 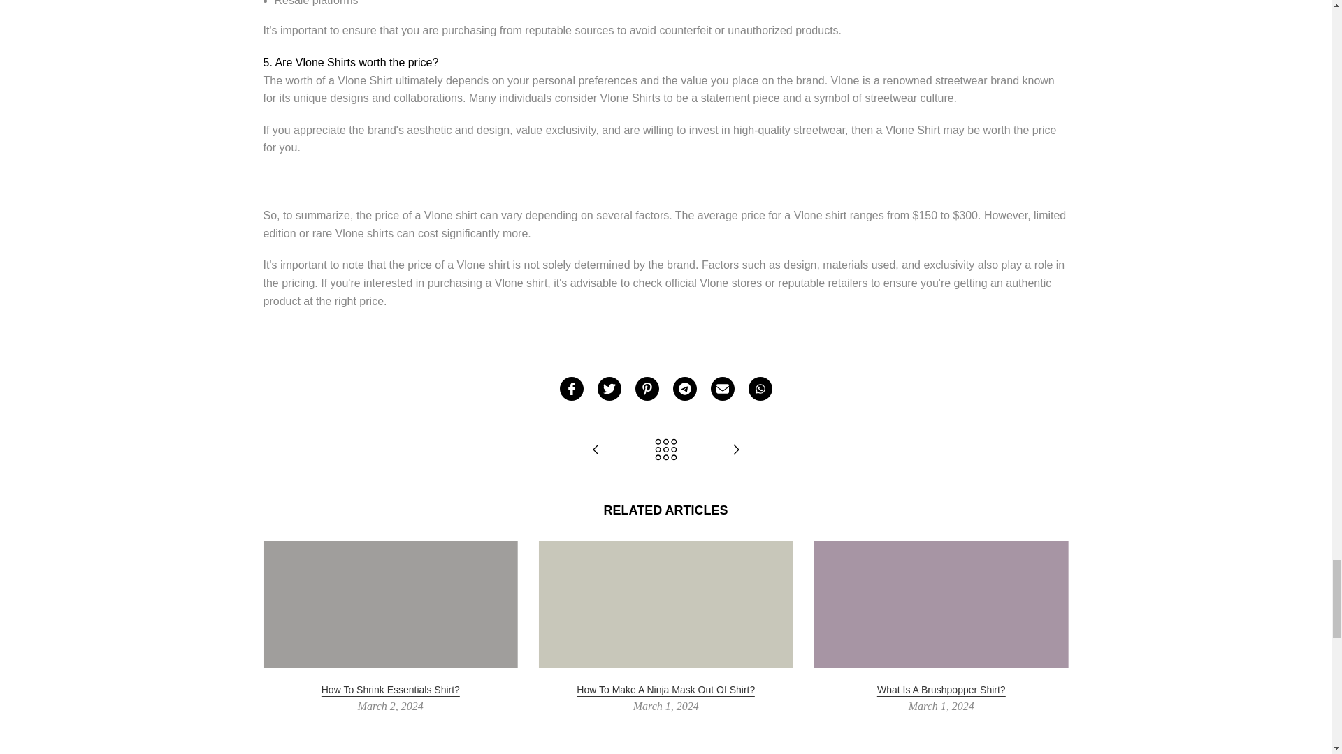 What do you see at coordinates (608, 388) in the screenshot?
I see `Share on Twitter` at bounding box center [608, 388].